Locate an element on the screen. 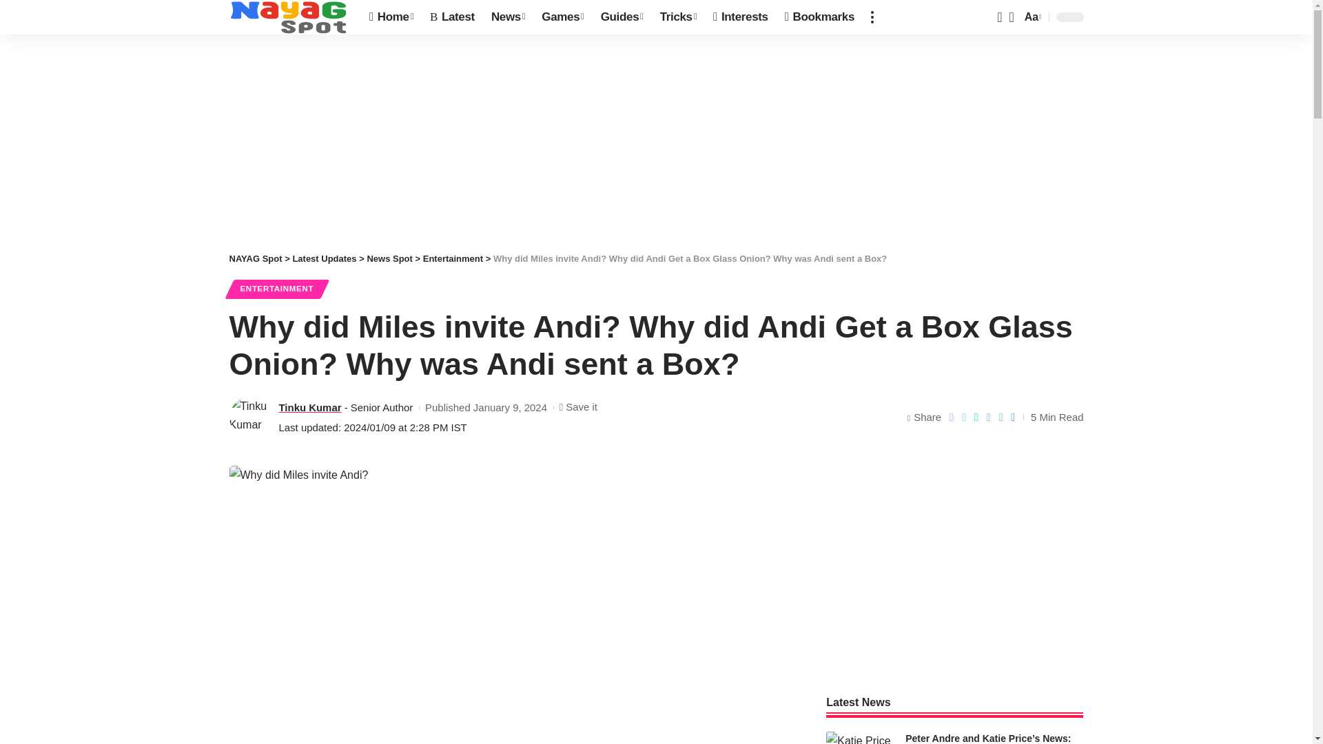 The height and width of the screenshot is (744, 1323). News is located at coordinates (507, 17).